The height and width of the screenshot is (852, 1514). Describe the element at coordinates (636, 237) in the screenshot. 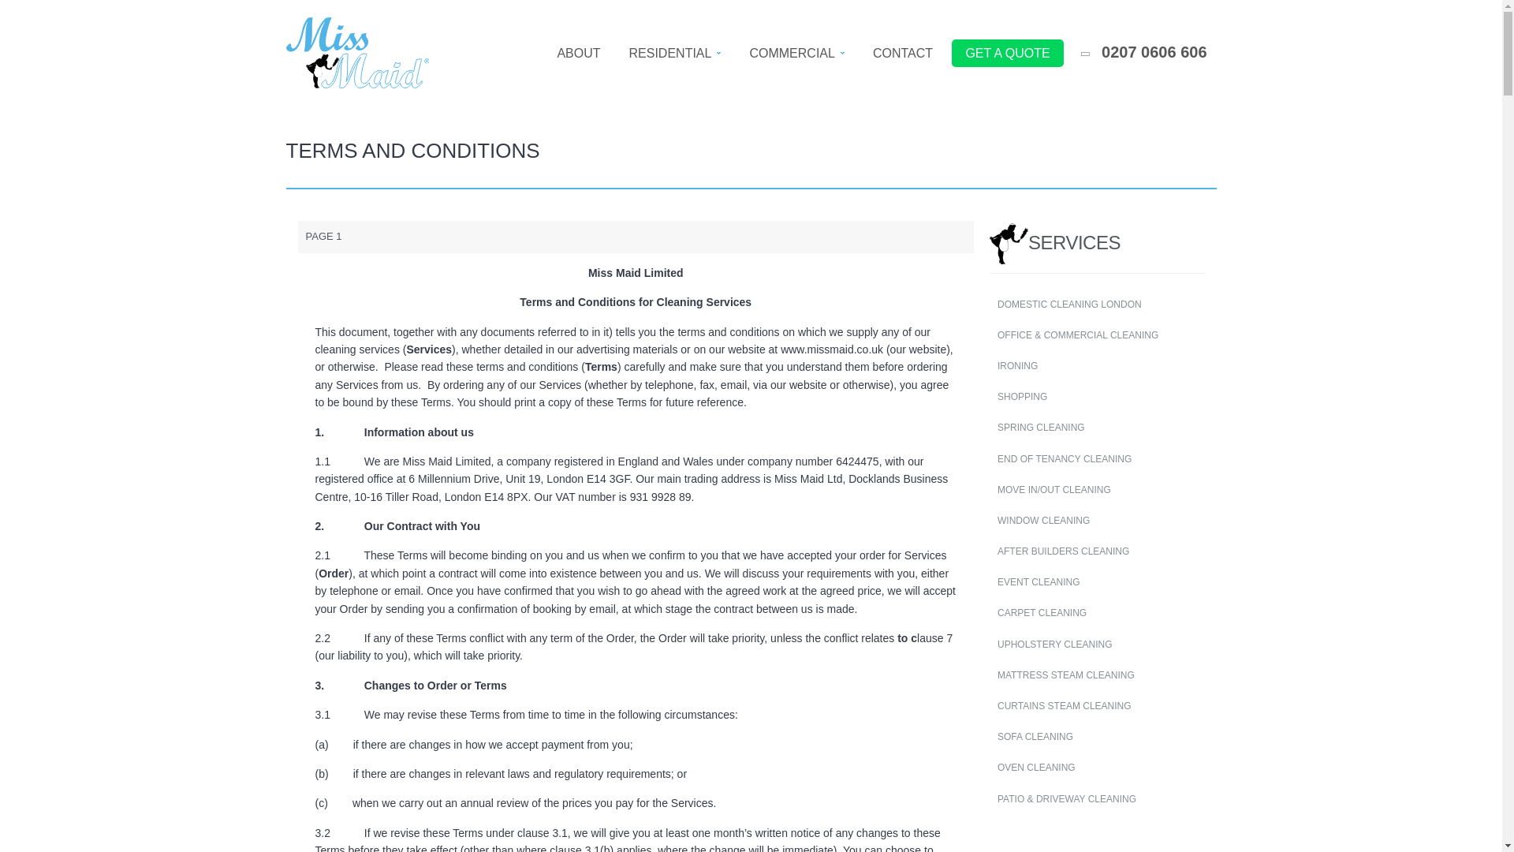

I see `PAGE 1` at that location.